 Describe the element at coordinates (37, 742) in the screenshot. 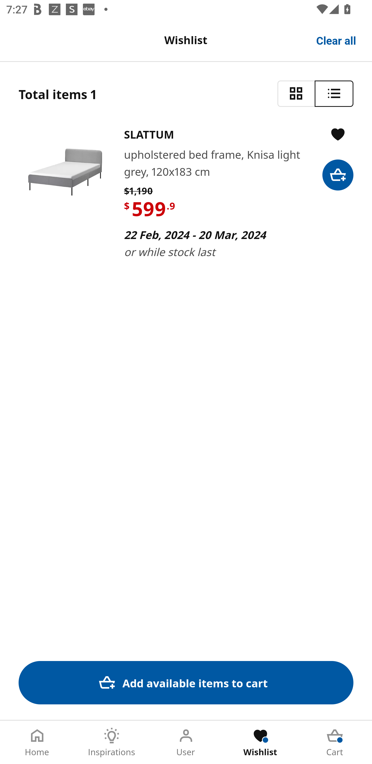

I see `Home
Tab 1 of 5` at that location.